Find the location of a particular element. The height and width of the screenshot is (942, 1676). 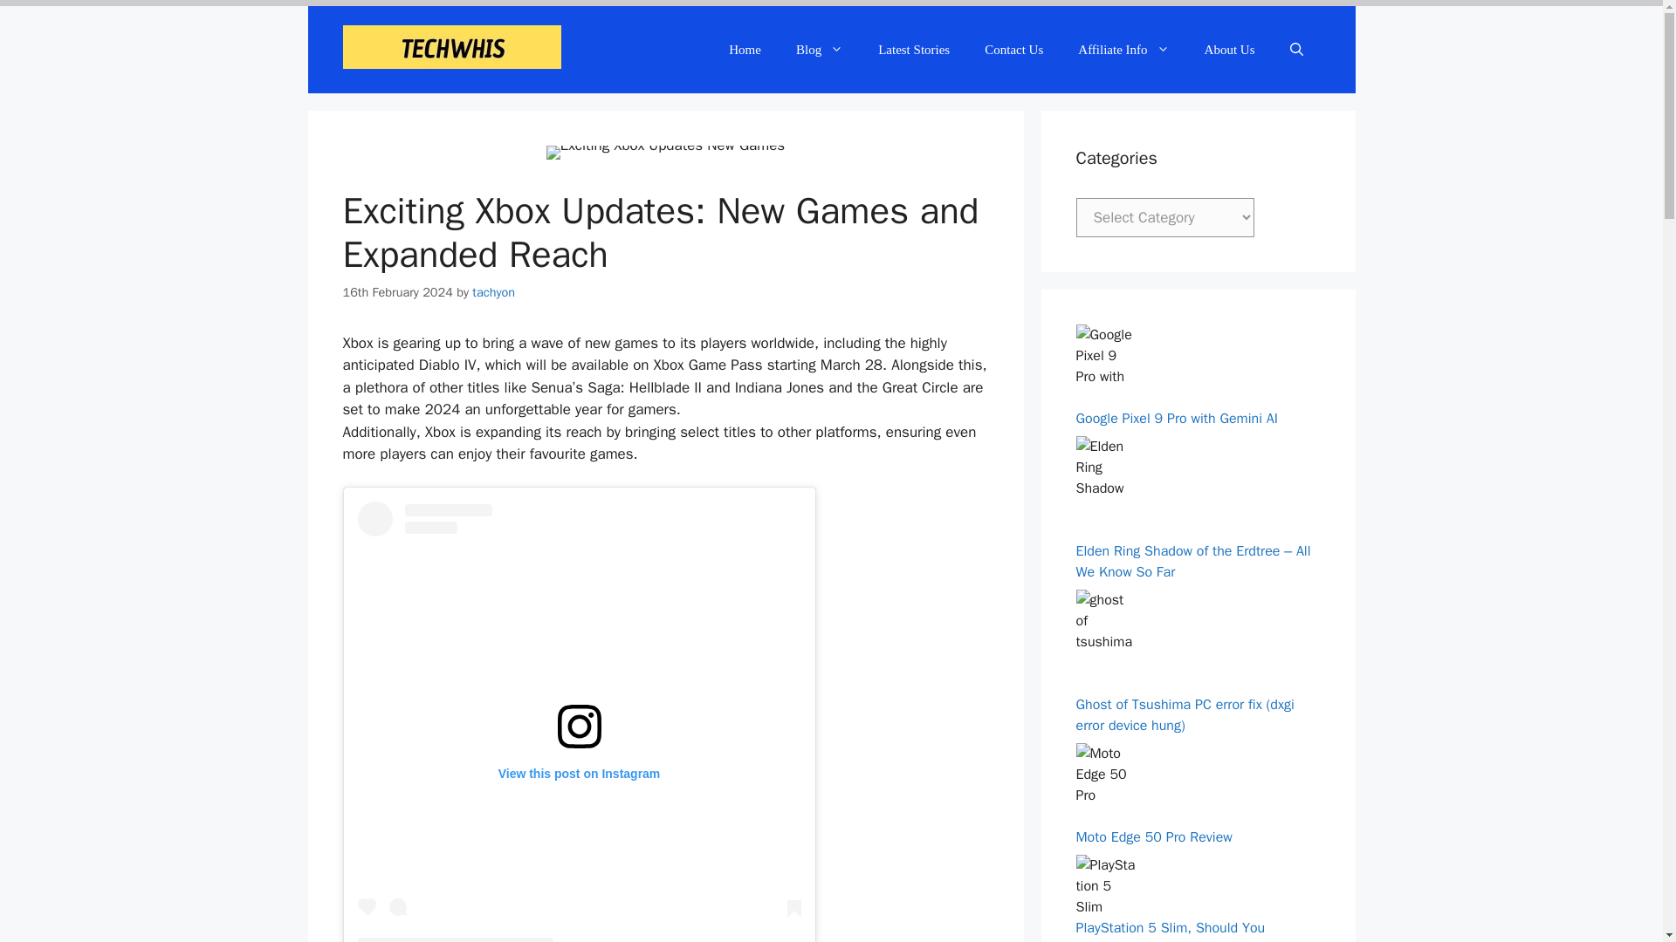

Affiliate Info is located at coordinates (1123, 50).